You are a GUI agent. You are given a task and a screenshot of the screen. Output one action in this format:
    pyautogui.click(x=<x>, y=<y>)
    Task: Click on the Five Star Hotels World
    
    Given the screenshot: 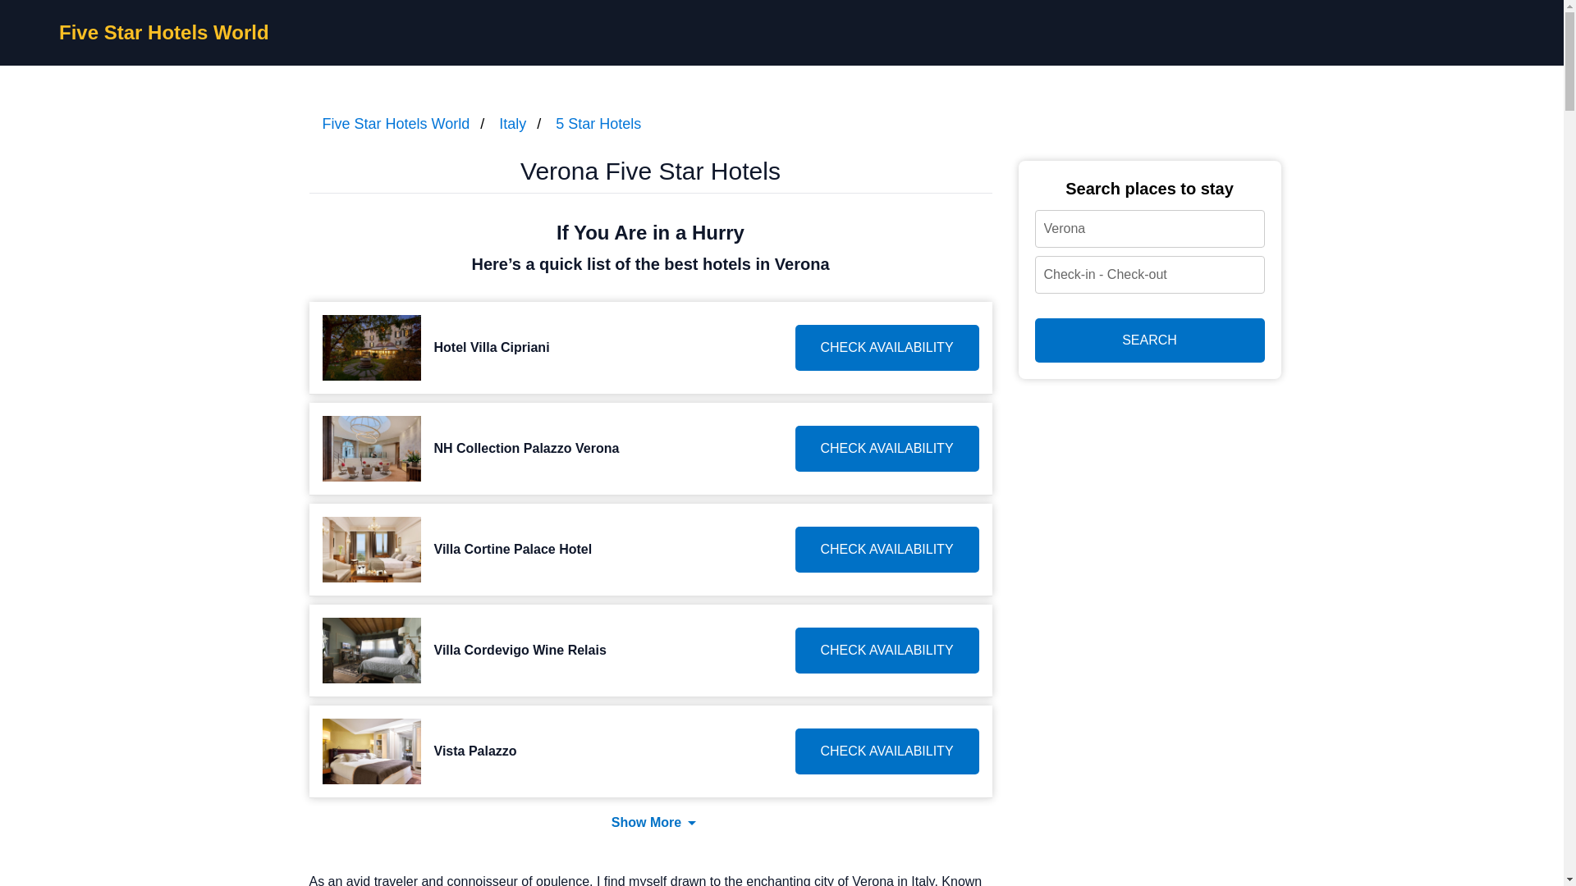 What is the action you would take?
    pyautogui.click(x=396, y=123)
    